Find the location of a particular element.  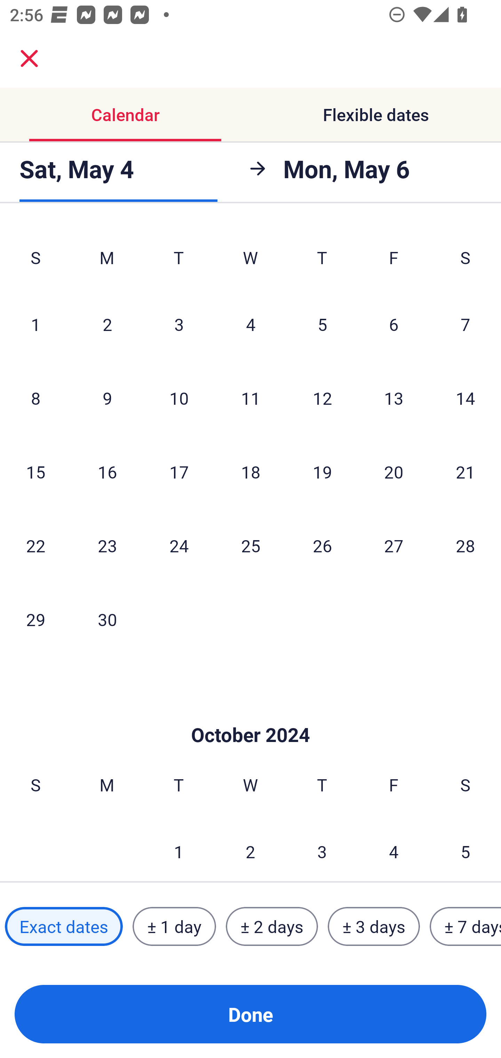

Skip to Done is located at coordinates (250, 714).